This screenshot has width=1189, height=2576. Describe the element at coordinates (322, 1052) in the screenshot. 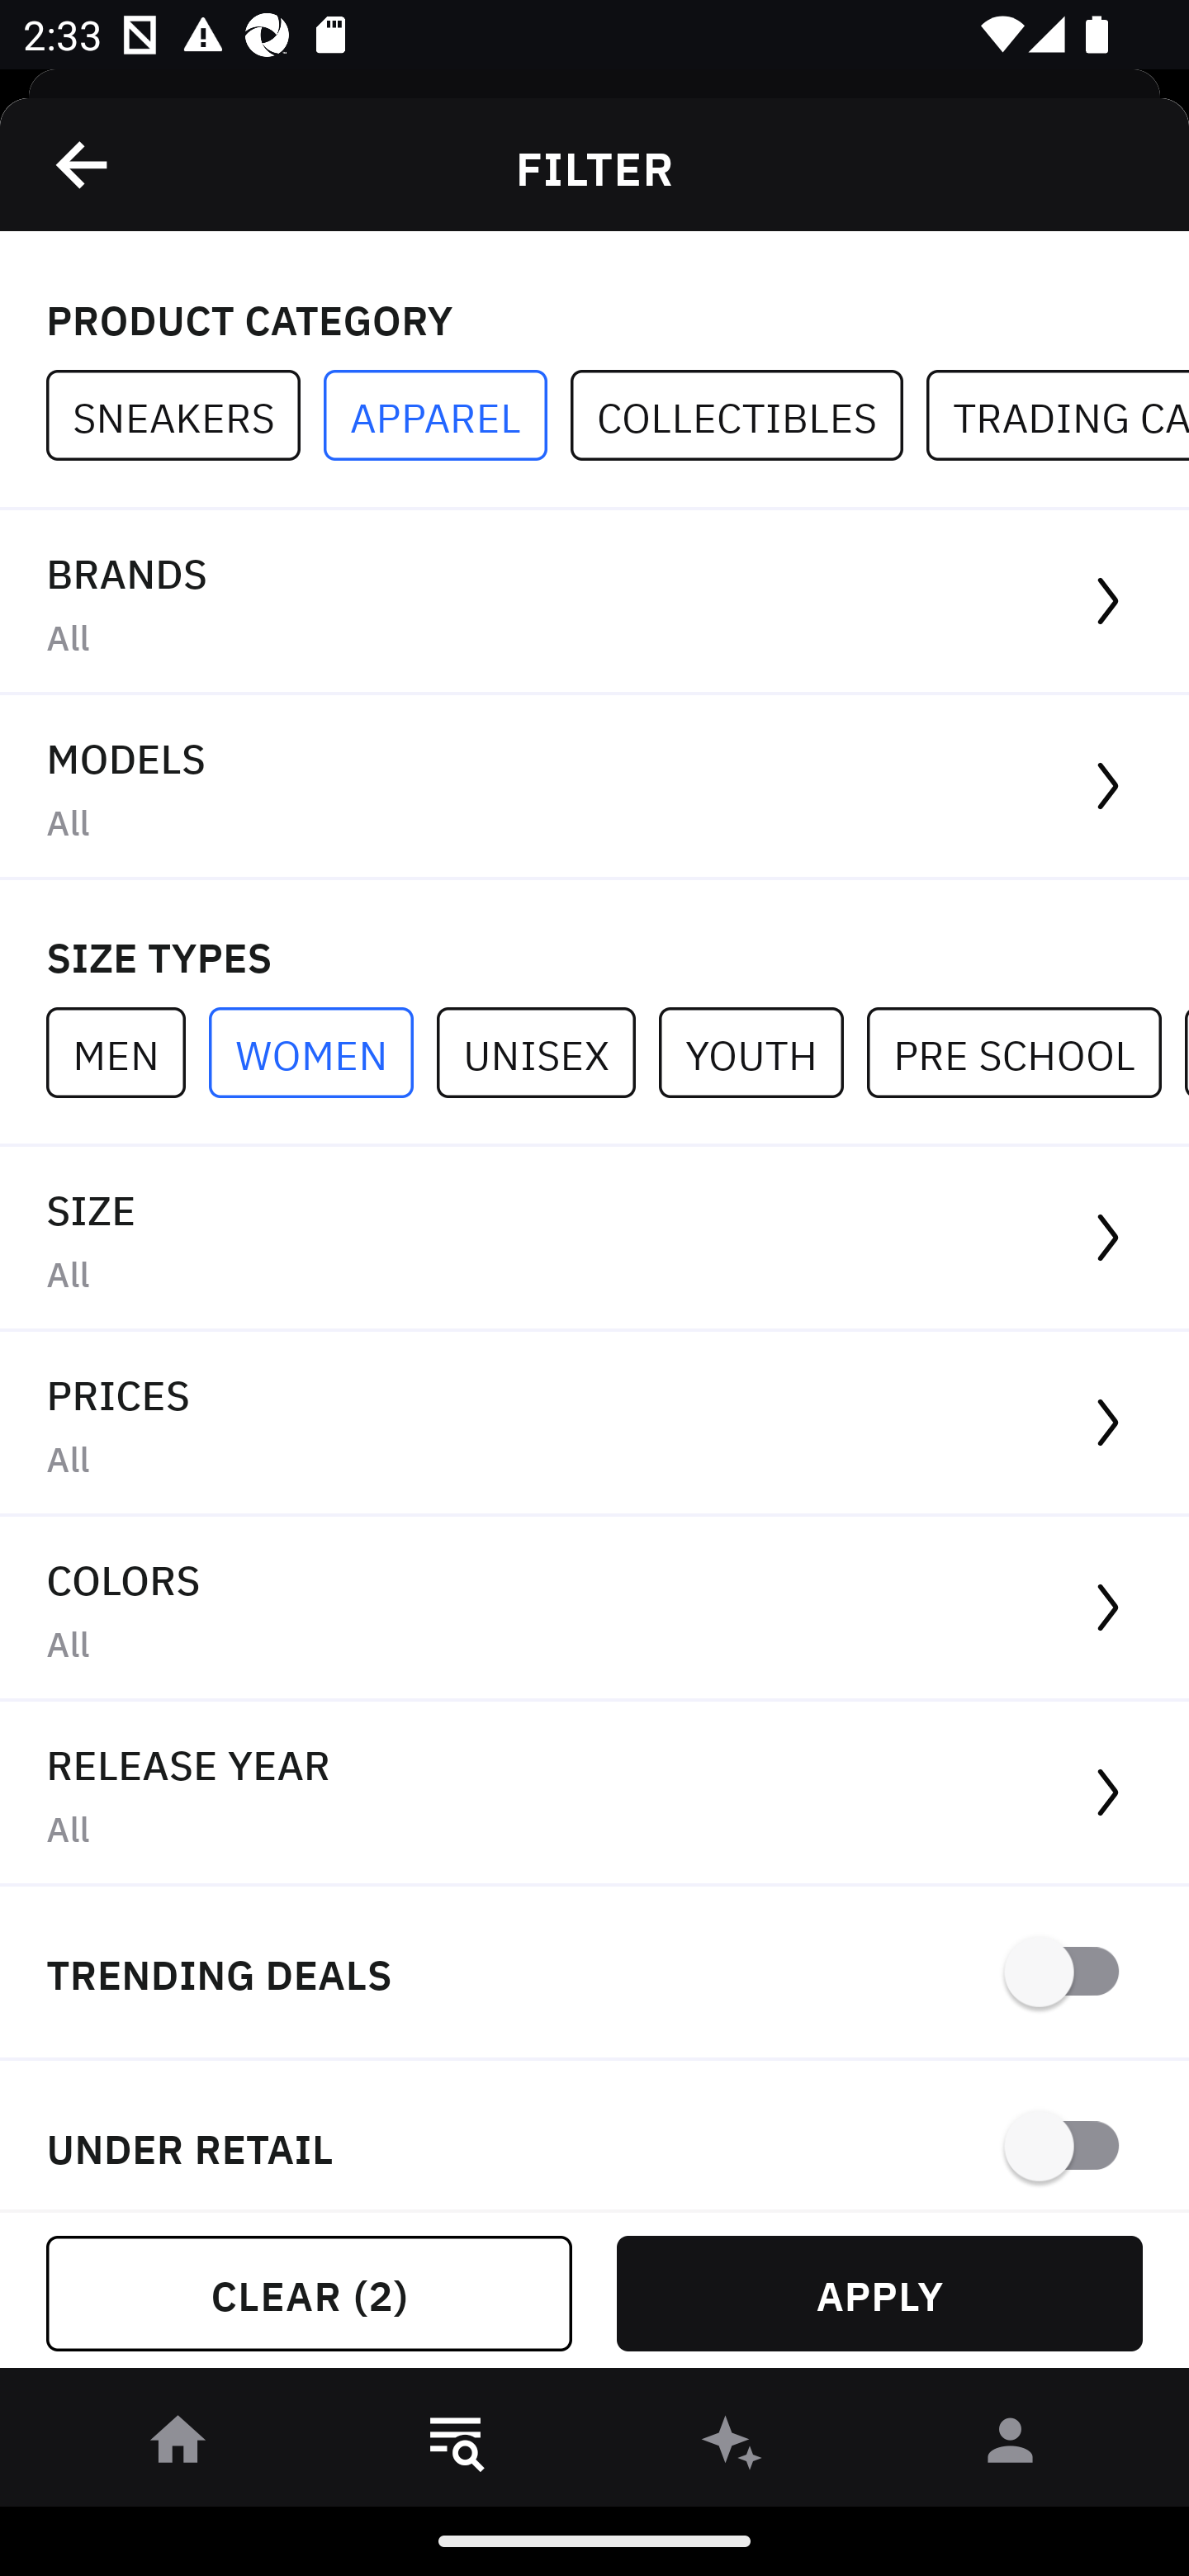

I see `WOMEN` at that location.